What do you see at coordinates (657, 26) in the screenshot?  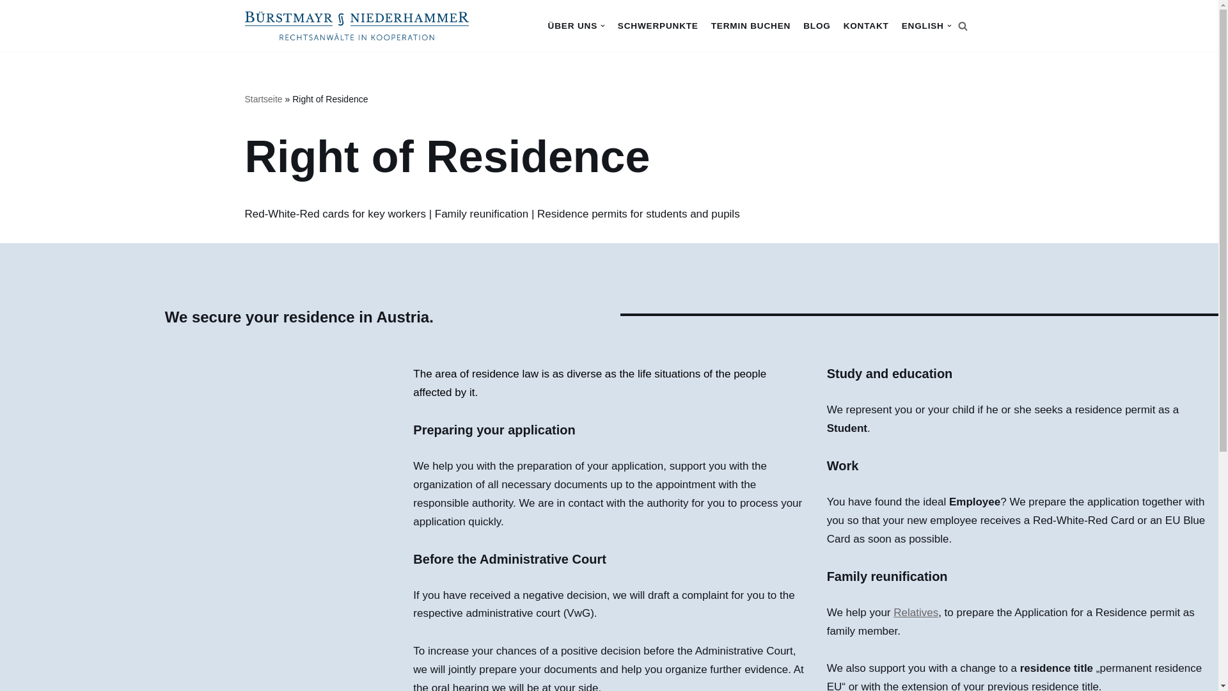 I see `SCHWERPUNKTE` at bounding box center [657, 26].